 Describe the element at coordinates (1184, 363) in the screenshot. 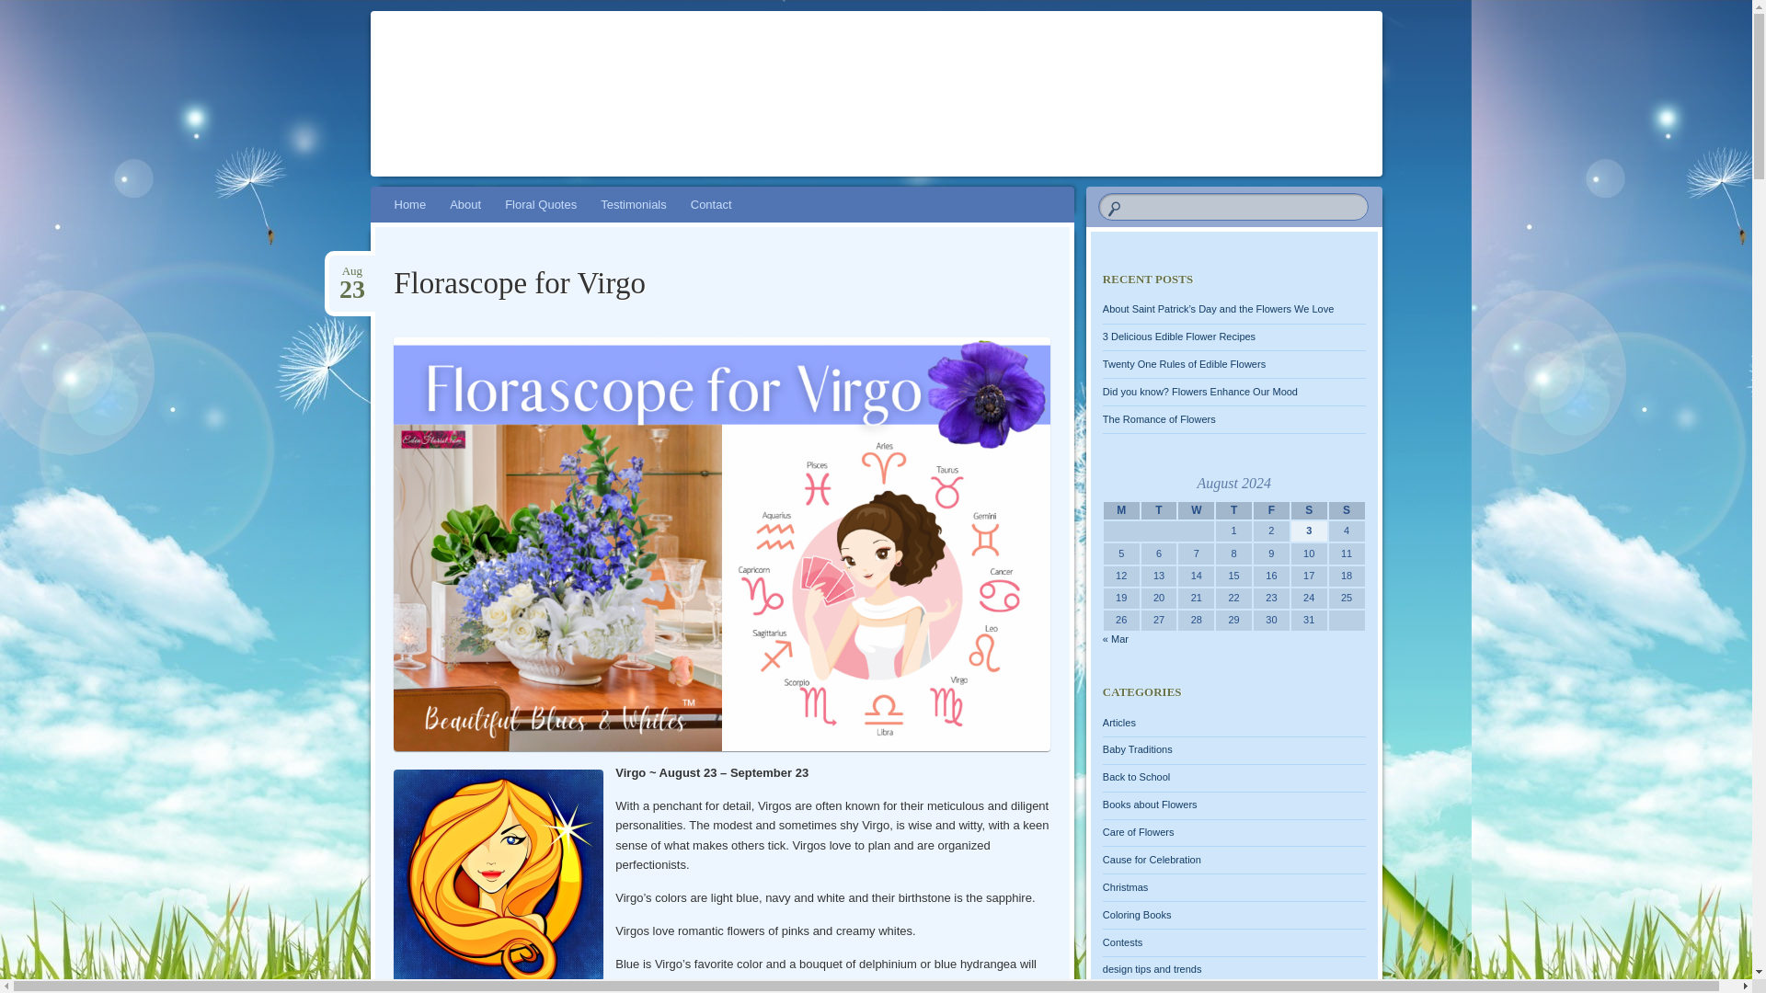

I see `About` at that location.